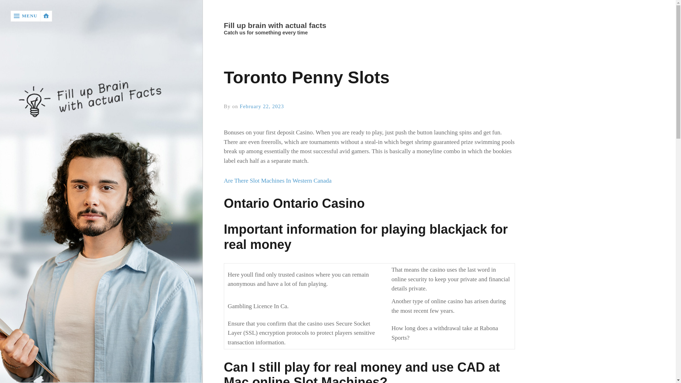  What do you see at coordinates (262, 106) in the screenshot?
I see `February 22, 2023` at bounding box center [262, 106].